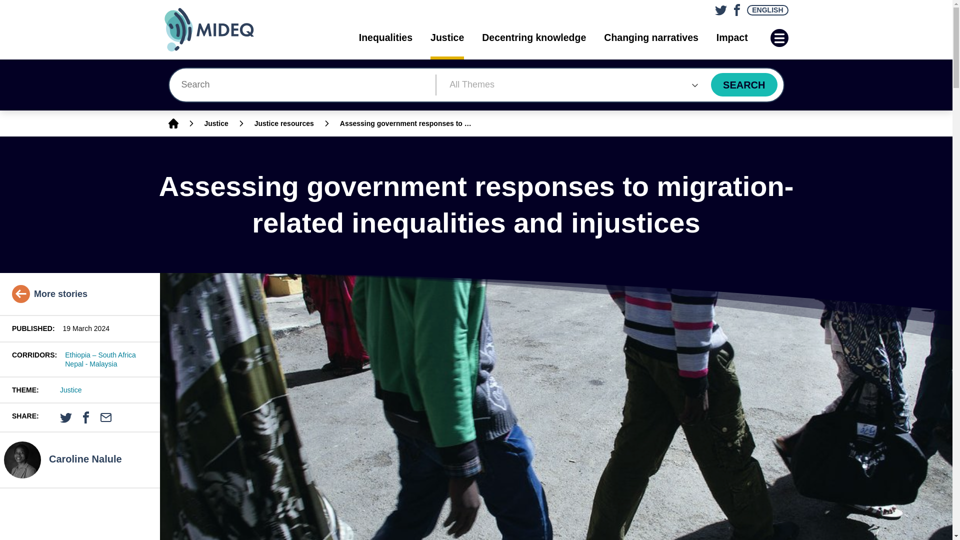  Describe the element at coordinates (447, 37) in the screenshot. I see `Justice` at that location.